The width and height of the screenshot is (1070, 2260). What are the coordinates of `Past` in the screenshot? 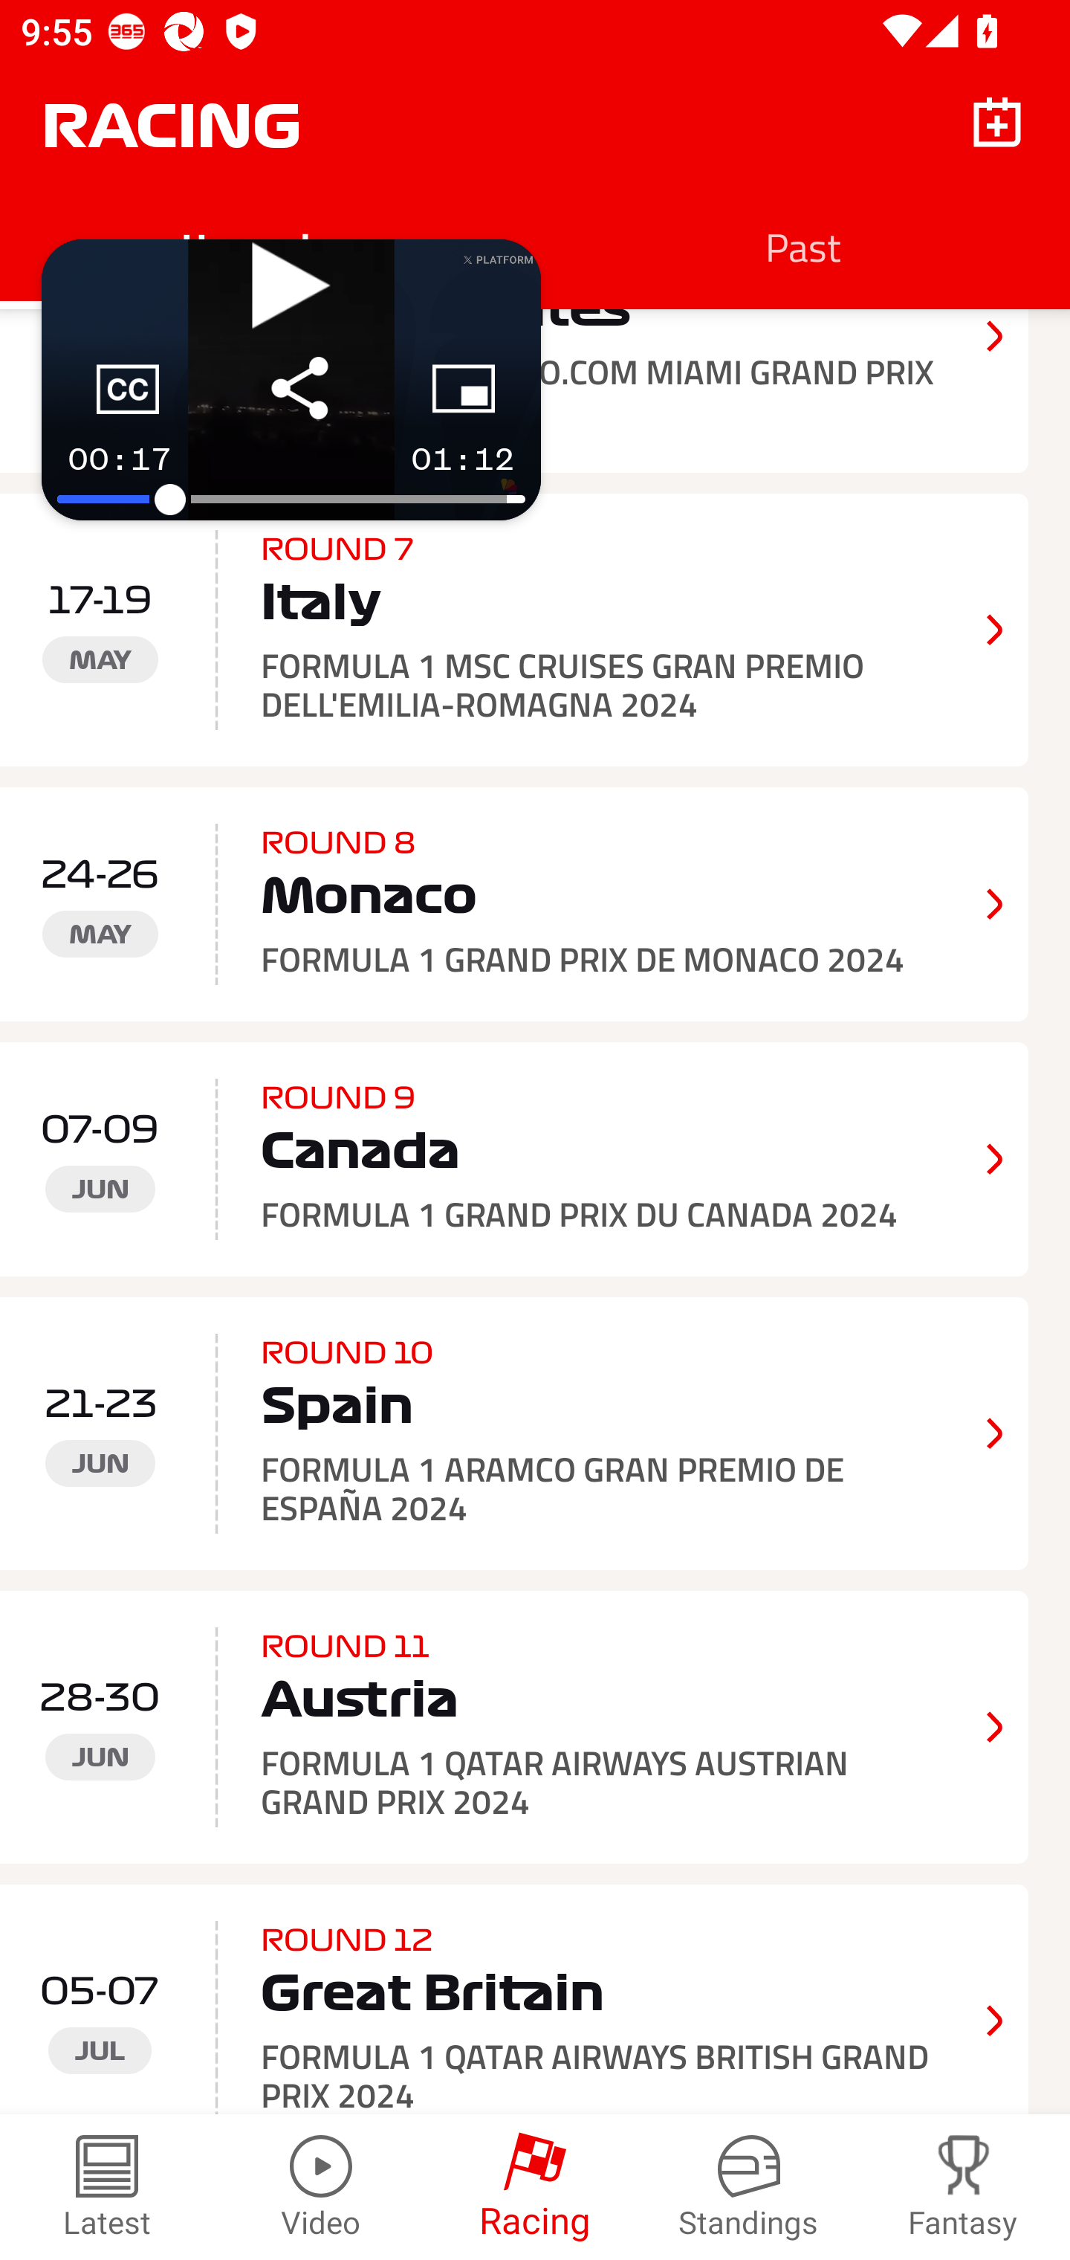 It's located at (802, 247).